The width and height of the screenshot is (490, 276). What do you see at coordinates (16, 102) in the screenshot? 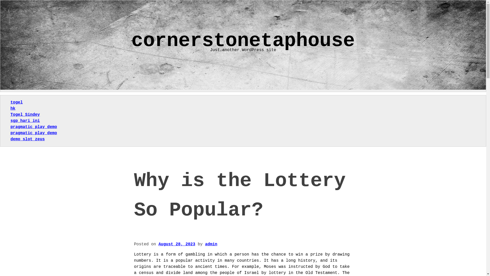
I see `togel` at bounding box center [16, 102].